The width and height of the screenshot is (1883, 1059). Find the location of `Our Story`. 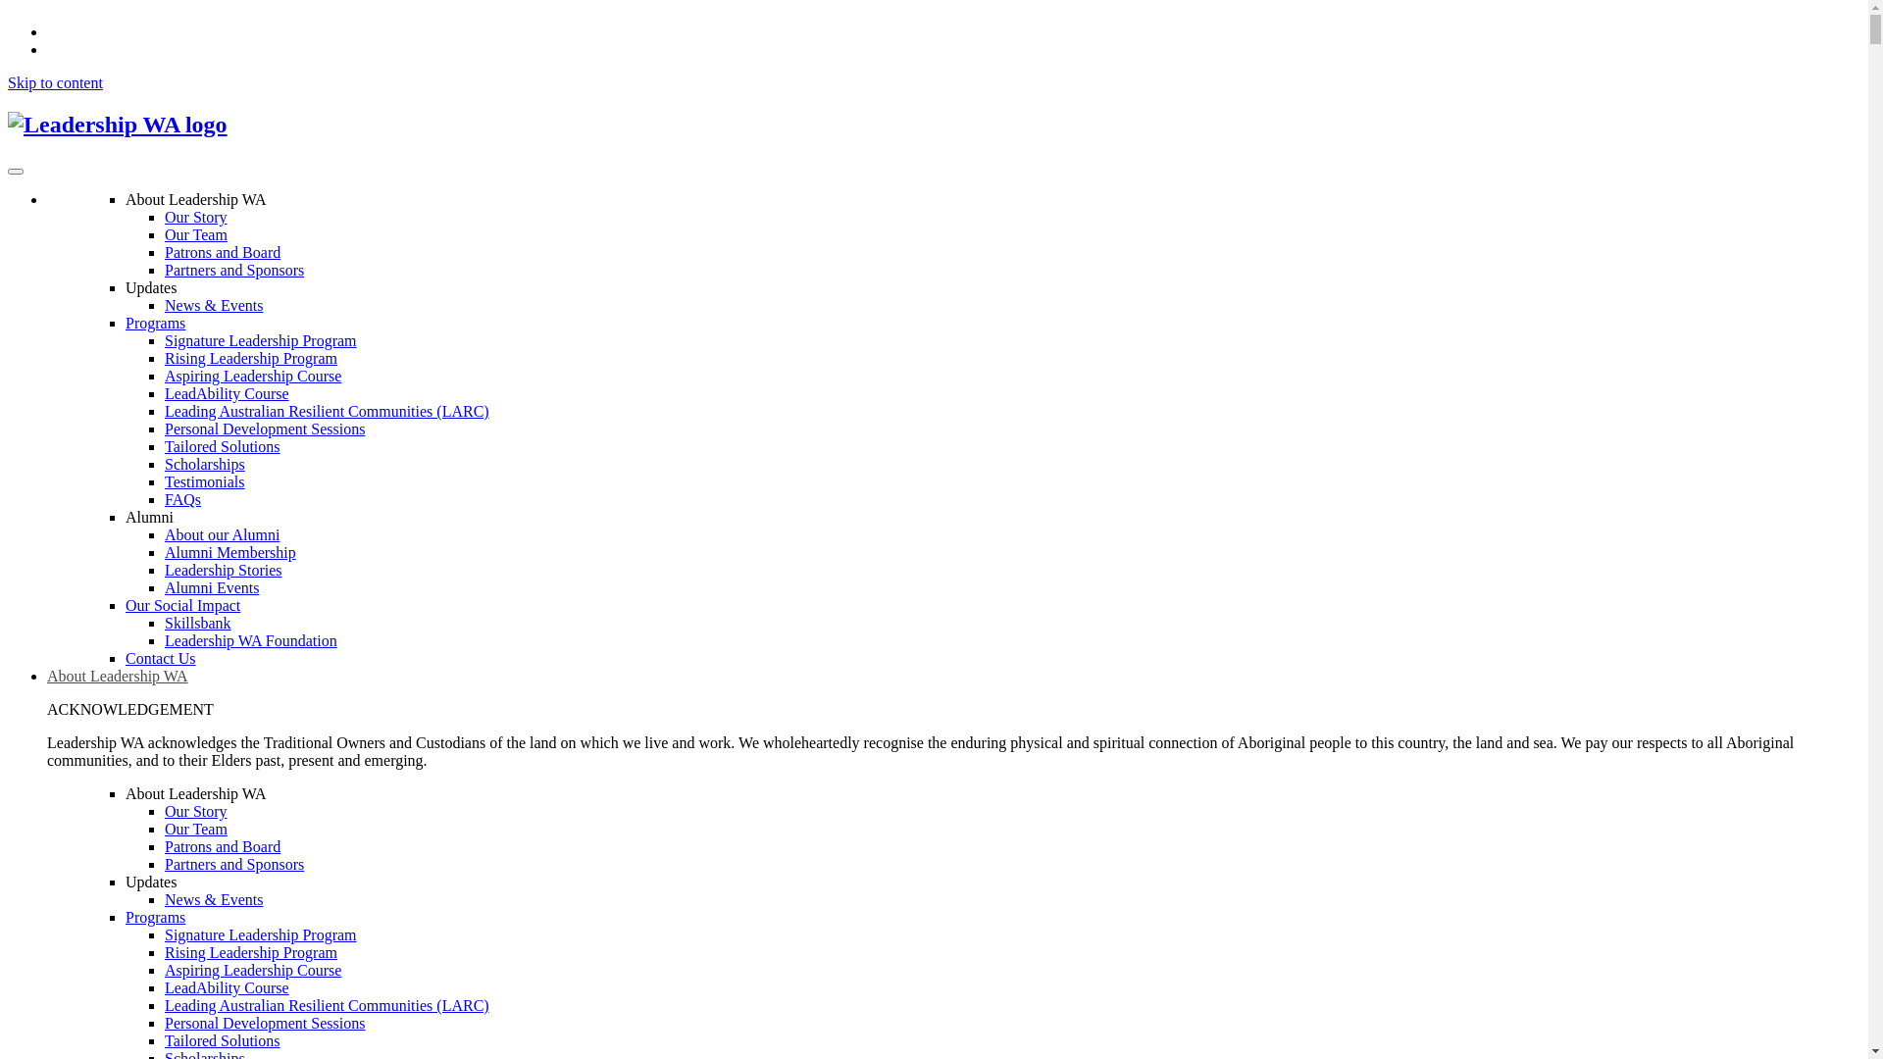

Our Story is located at coordinates (196, 218).